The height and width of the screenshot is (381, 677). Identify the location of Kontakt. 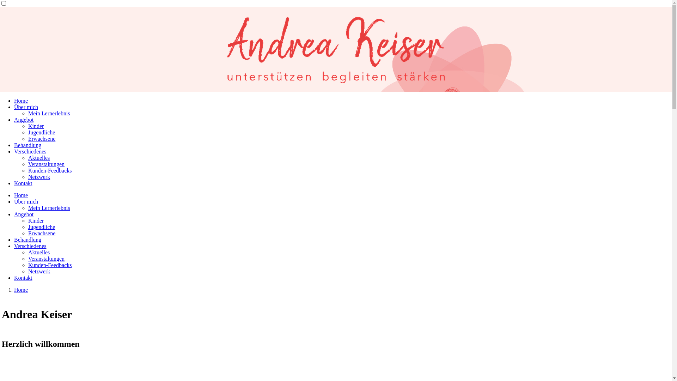
(23, 183).